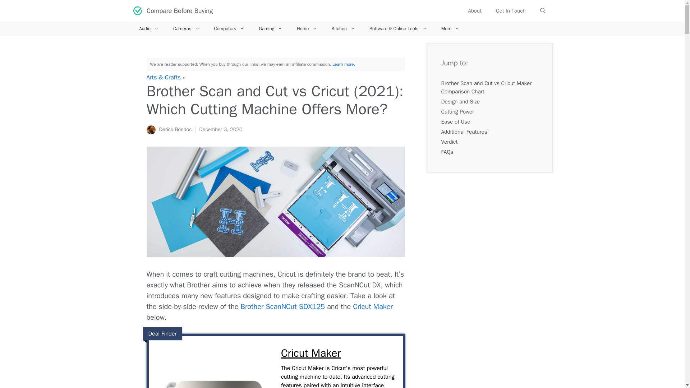 Image resolution: width=690 pixels, height=388 pixels. I want to click on Gaming, so click(271, 29).